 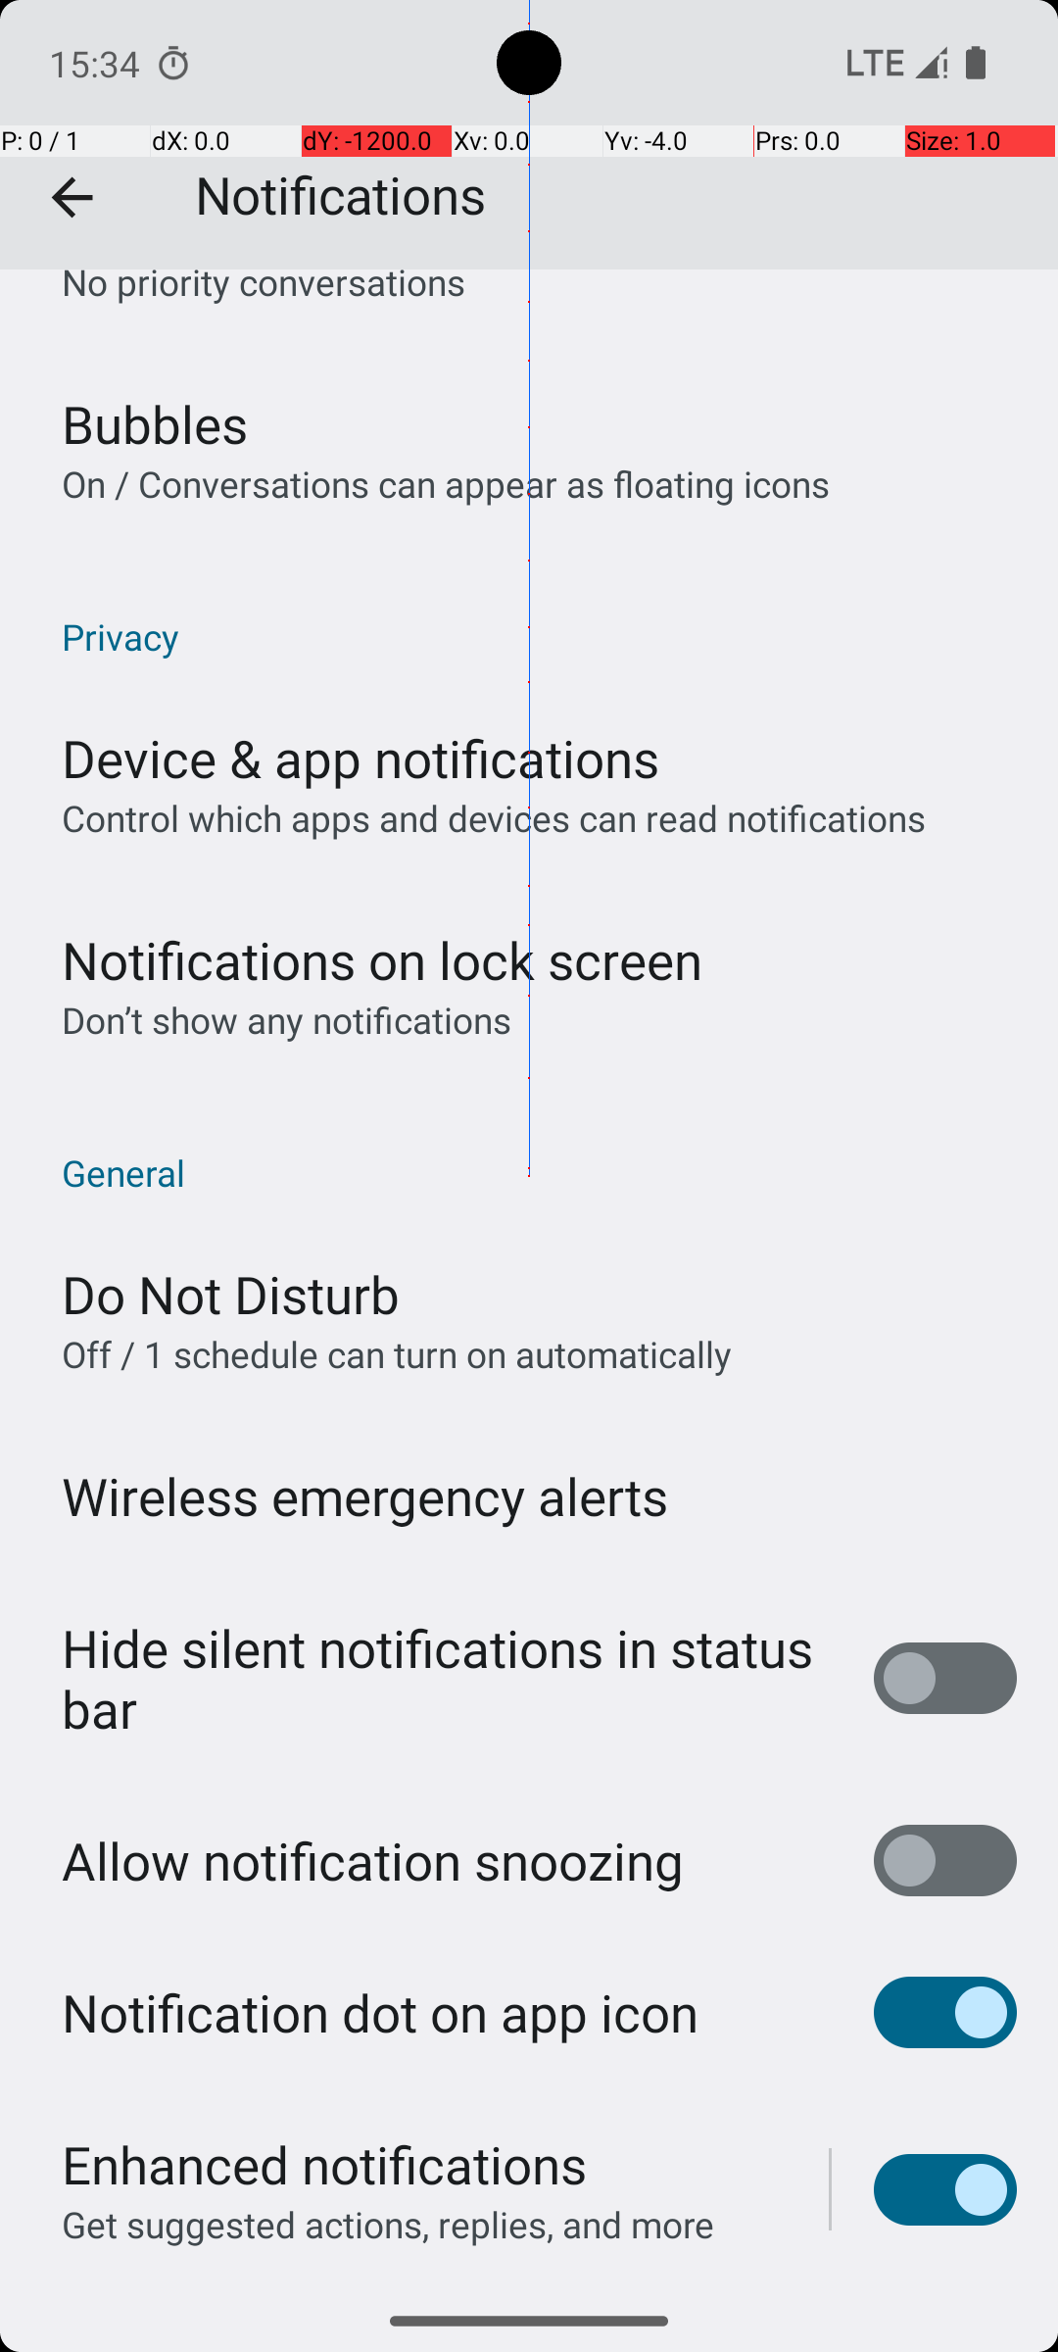 What do you see at coordinates (365, 1495) in the screenshot?
I see `Wireless emergency alerts` at bounding box center [365, 1495].